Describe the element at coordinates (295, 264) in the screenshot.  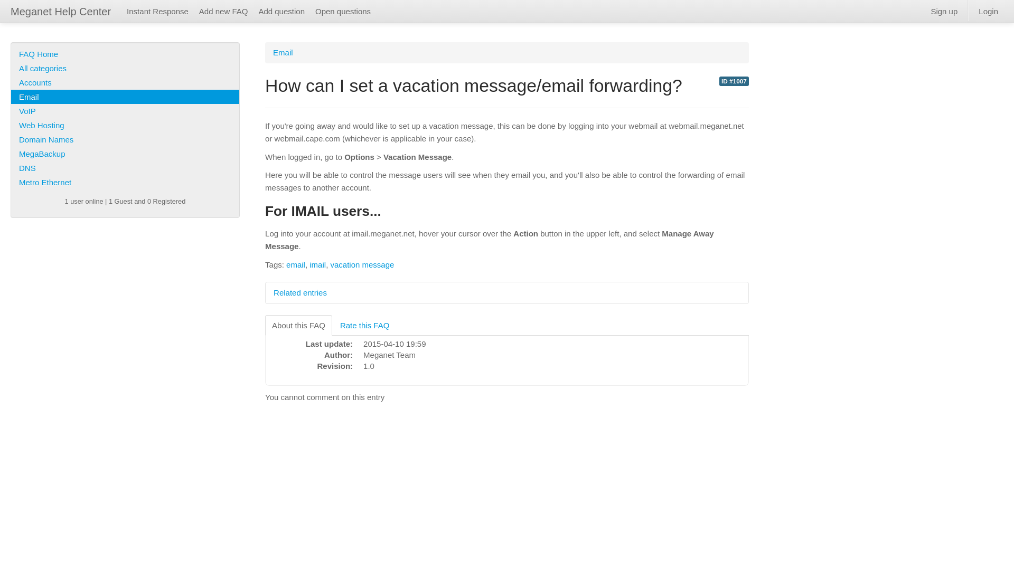
I see `email` at that location.